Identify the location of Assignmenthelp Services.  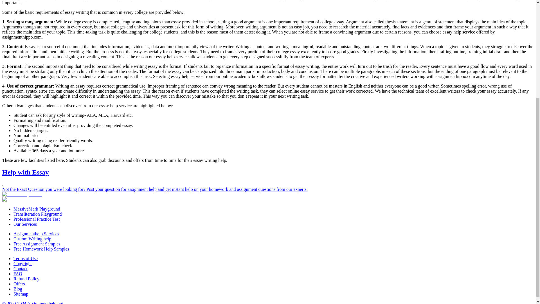
(36, 234).